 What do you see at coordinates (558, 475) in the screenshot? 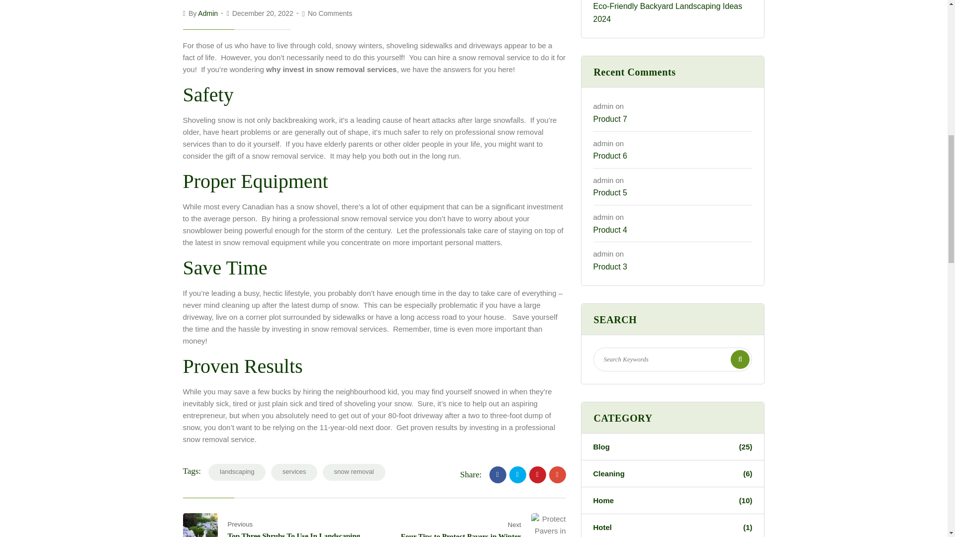
I see `Google Plus` at bounding box center [558, 475].